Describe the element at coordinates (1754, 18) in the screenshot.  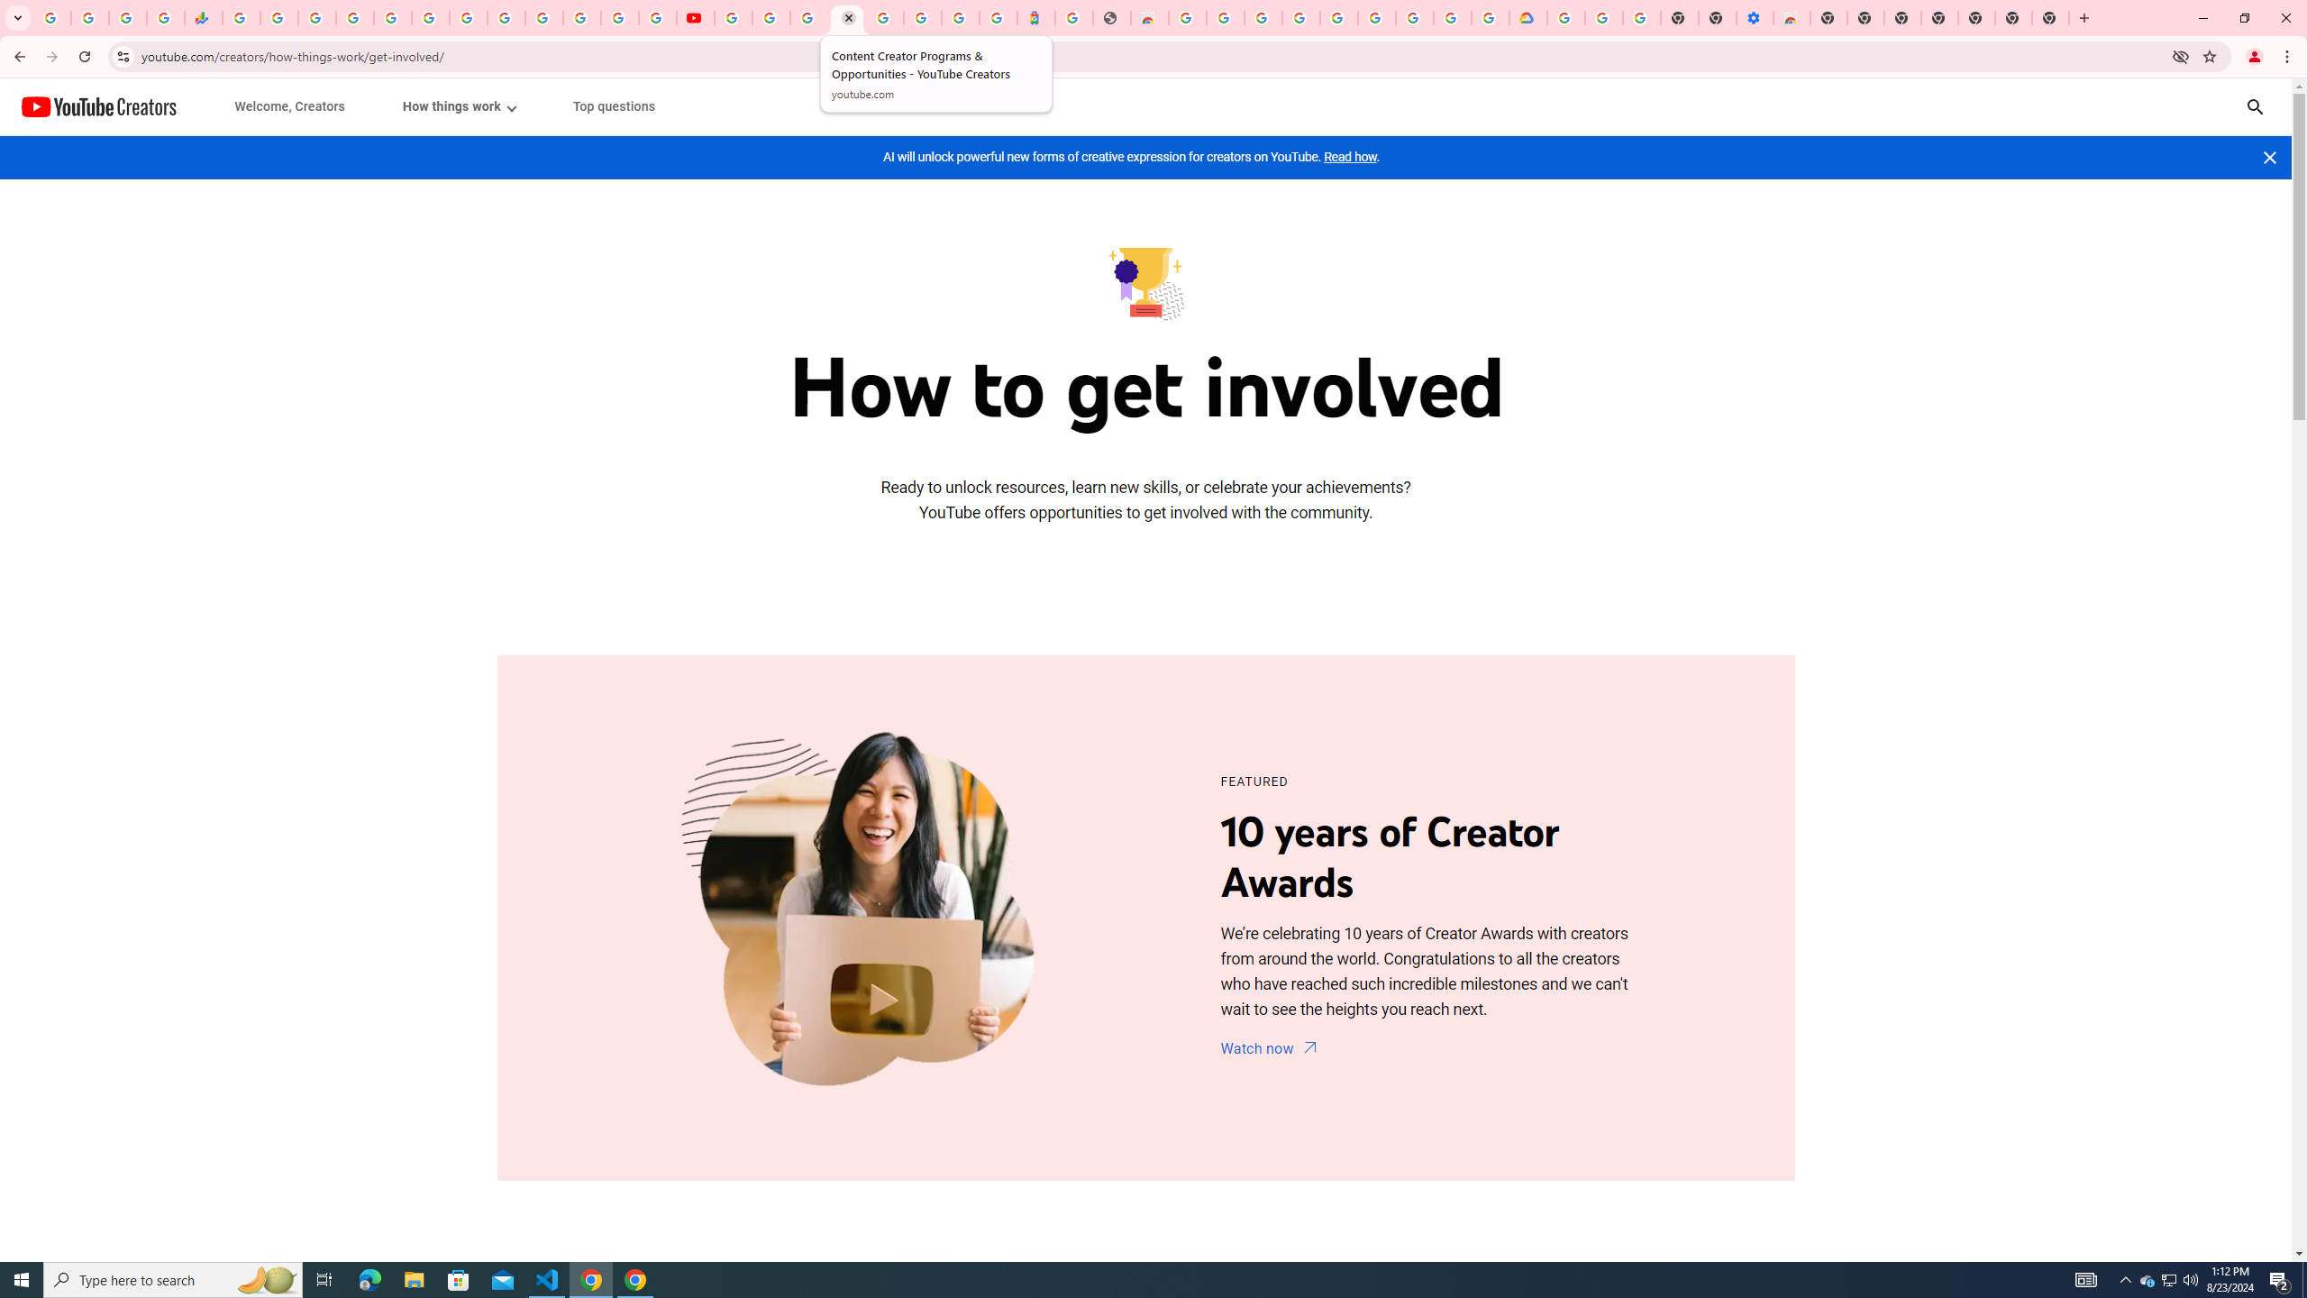
I see `Settings - Accessibility` at that location.